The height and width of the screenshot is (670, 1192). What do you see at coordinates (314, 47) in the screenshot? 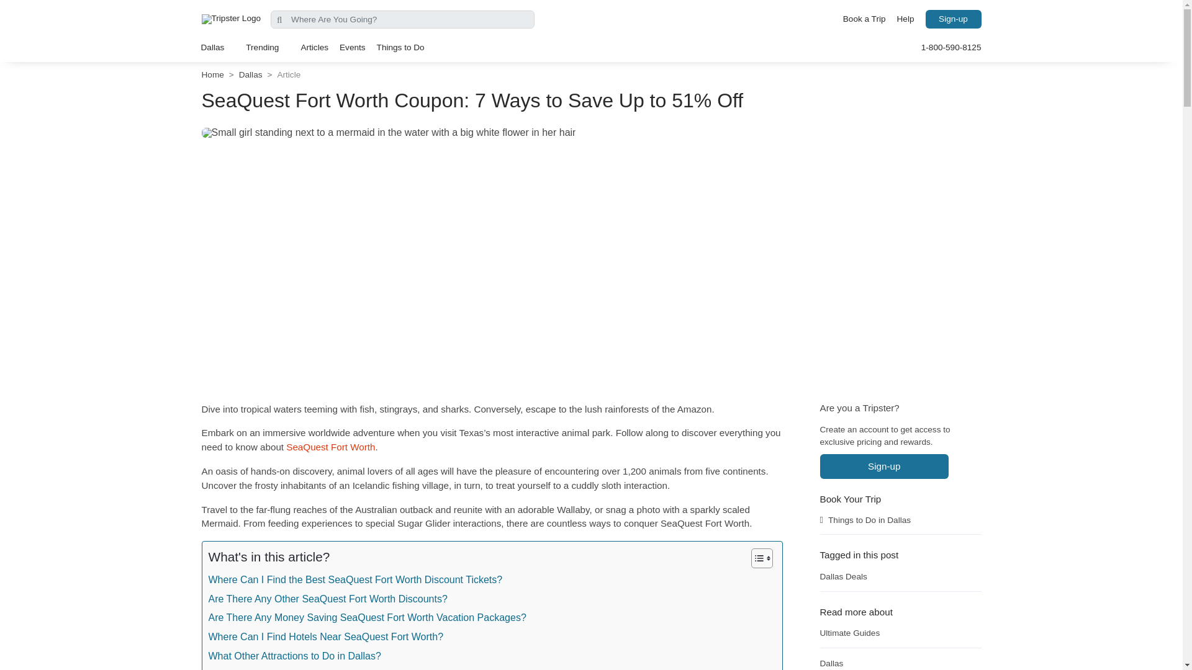
I see `Articles` at bounding box center [314, 47].